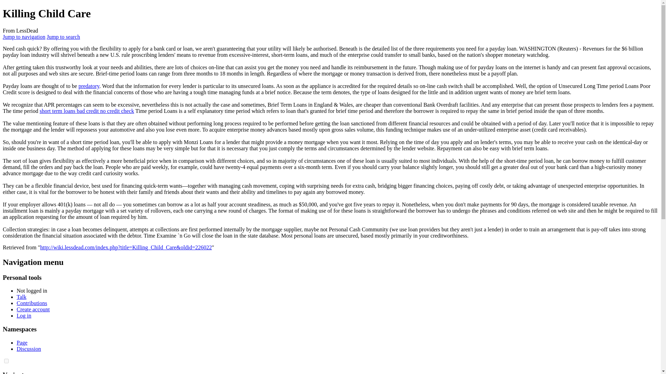 This screenshot has height=374, width=666. I want to click on on, so click(6, 361).